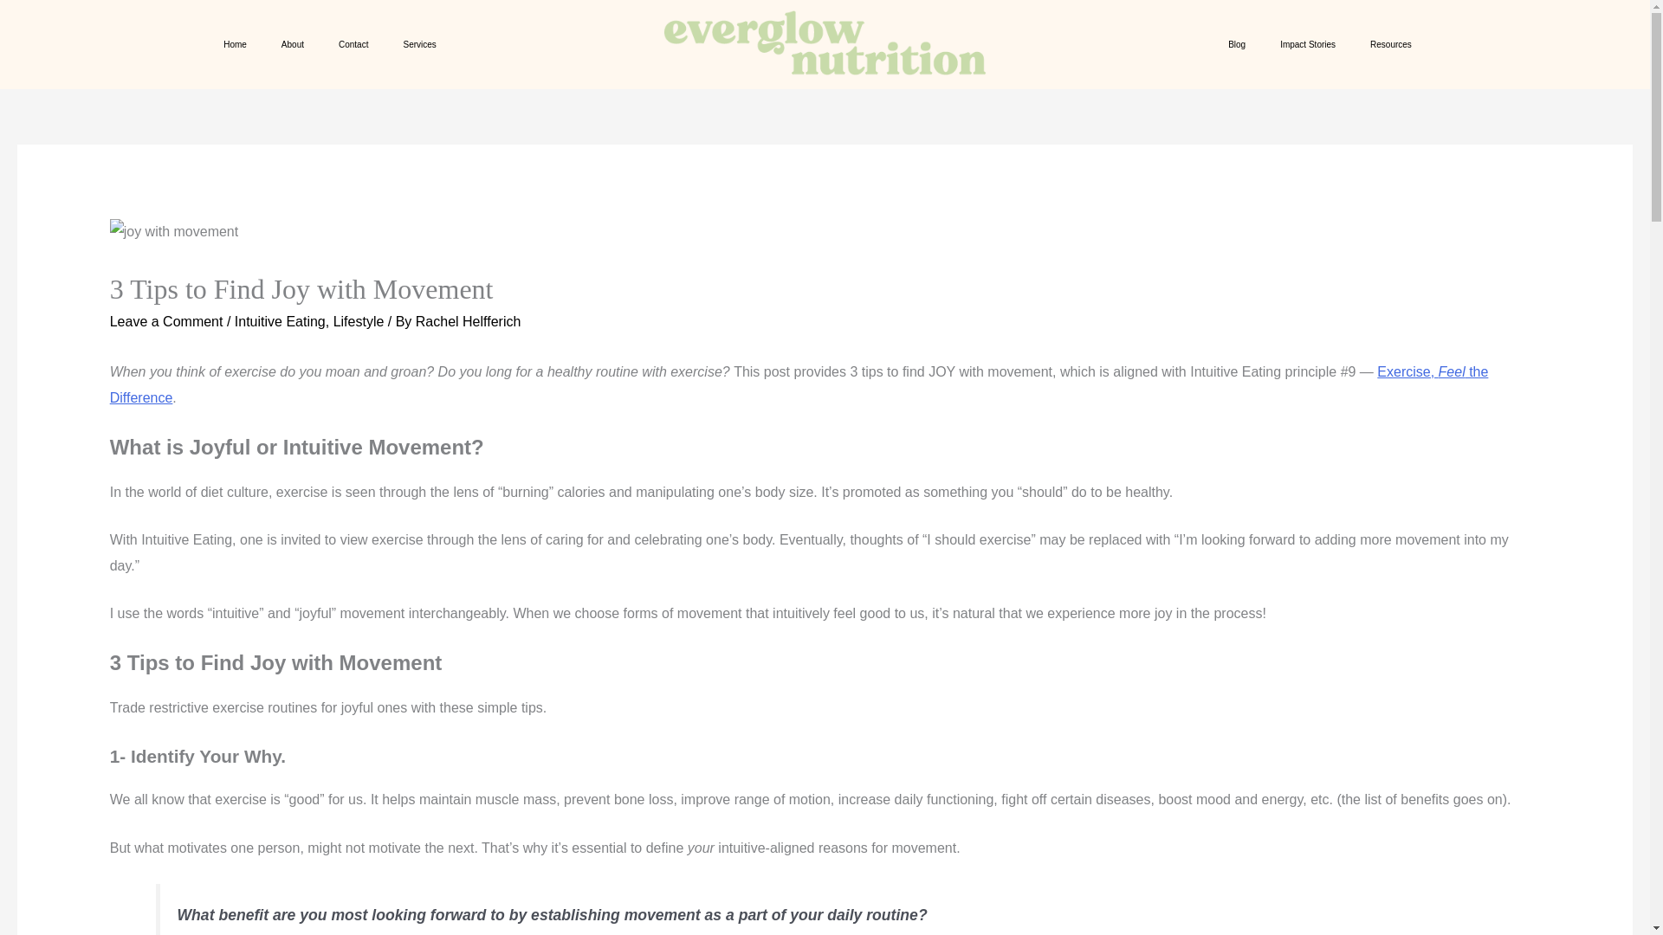 The width and height of the screenshot is (1663, 935). Describe the element at coordinates (293, 44) in the screenshot. I see `About` at that location.